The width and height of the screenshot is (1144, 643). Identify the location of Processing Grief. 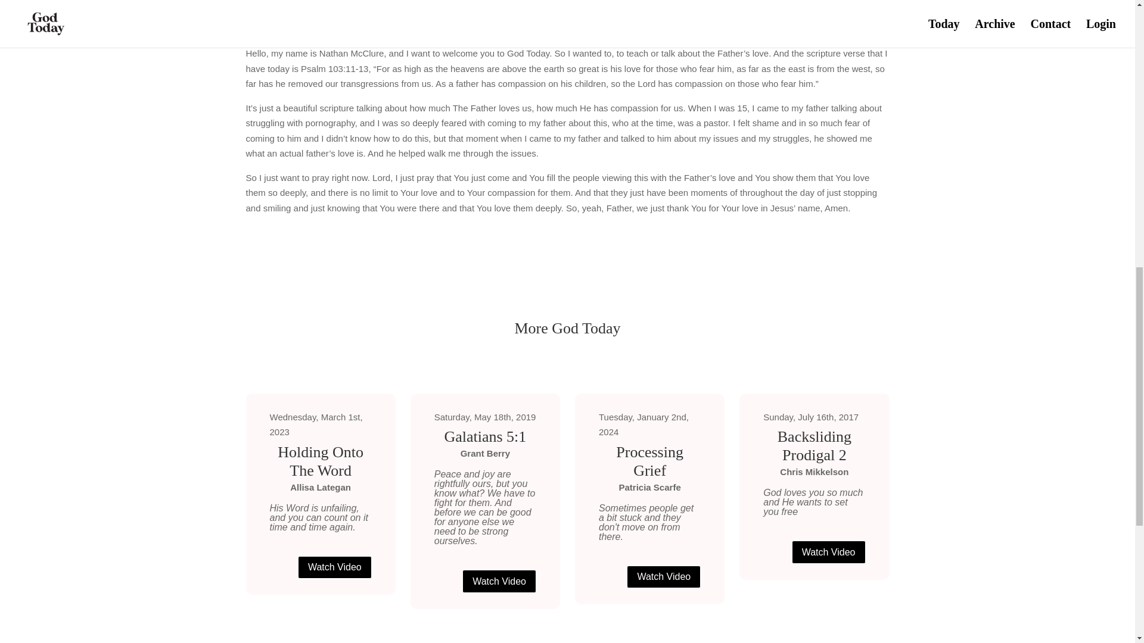
(649, 461).